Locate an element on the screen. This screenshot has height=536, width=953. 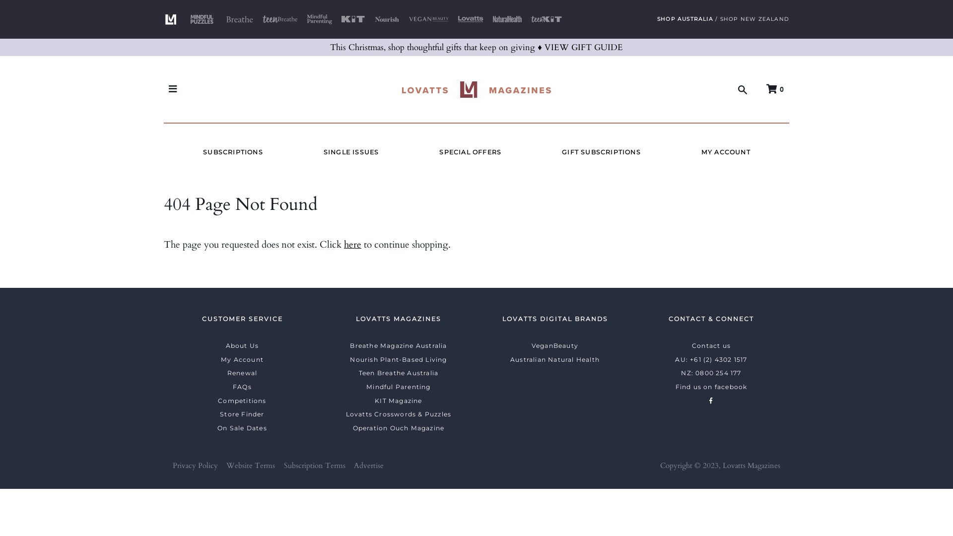
Mindful Parenting is located at coordinates (398, 387).